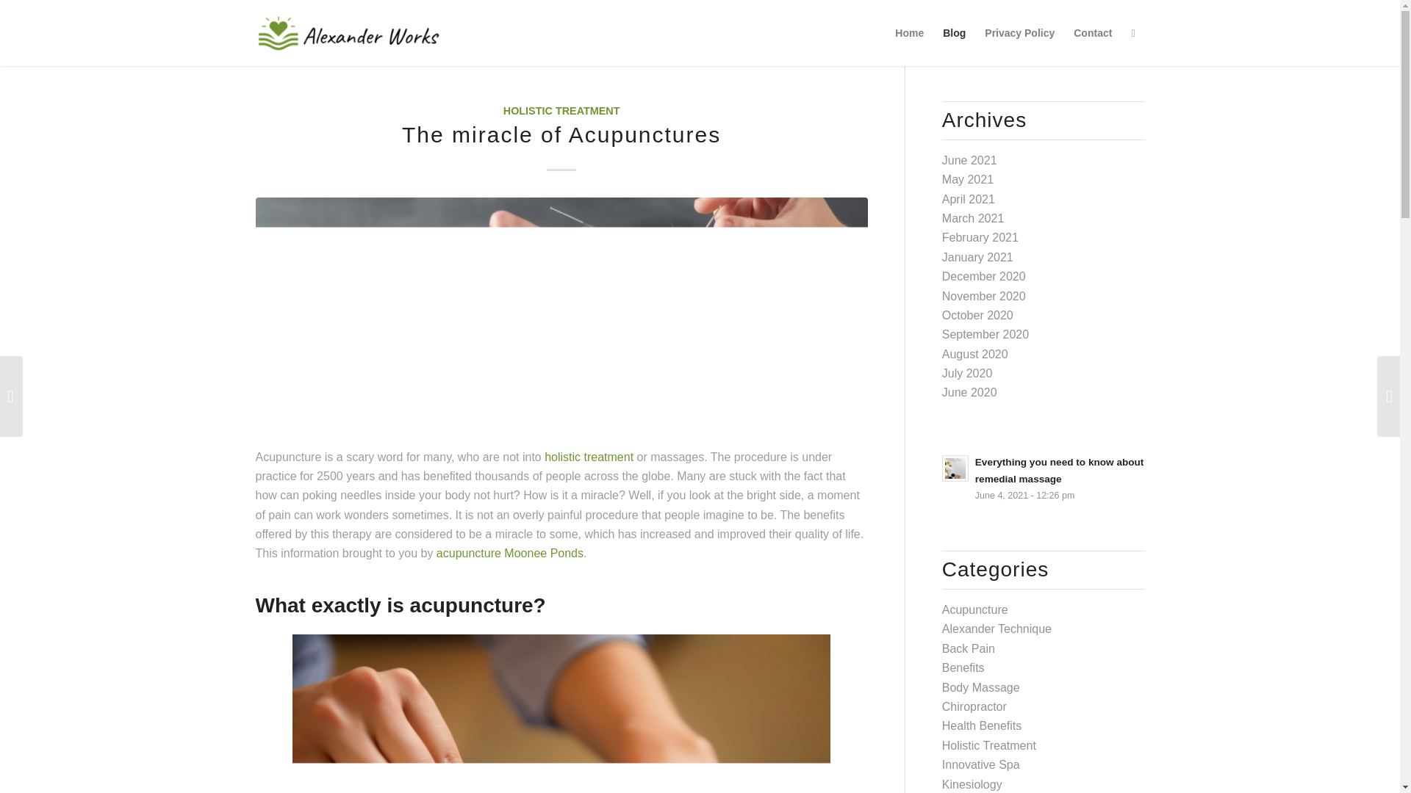  Describe the element at coordinates (1044, 477) in the screenshot. I see `Everything you need to know about remedial massage` at that location.